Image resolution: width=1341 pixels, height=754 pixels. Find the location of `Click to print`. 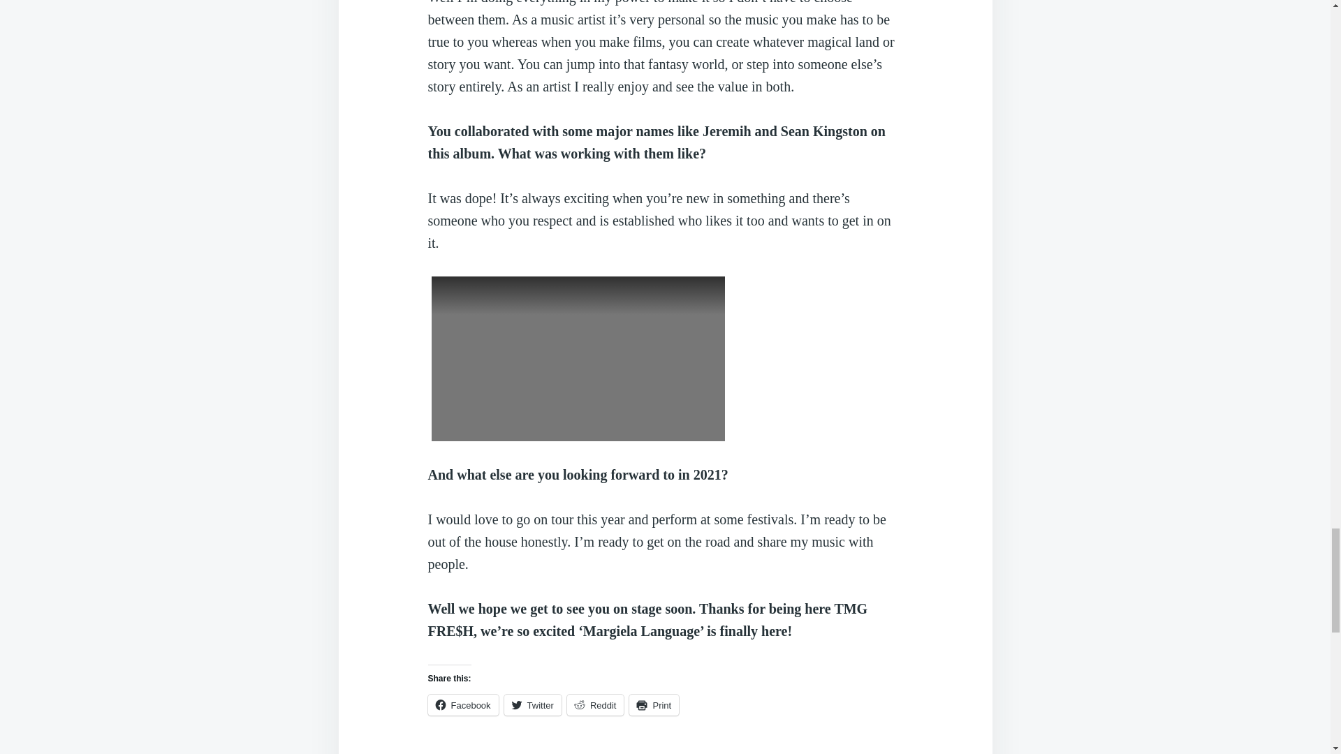

Click to print is located at coordinates (654, 704).